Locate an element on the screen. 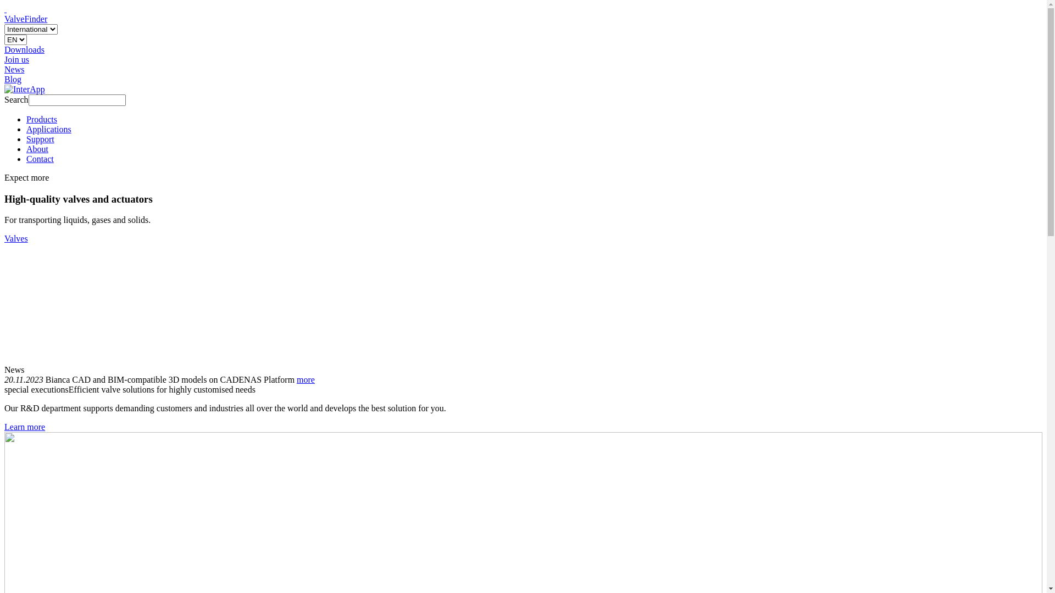 This screenshot has height=593, width=1055. Learn more is located at coordinates (25, 427).